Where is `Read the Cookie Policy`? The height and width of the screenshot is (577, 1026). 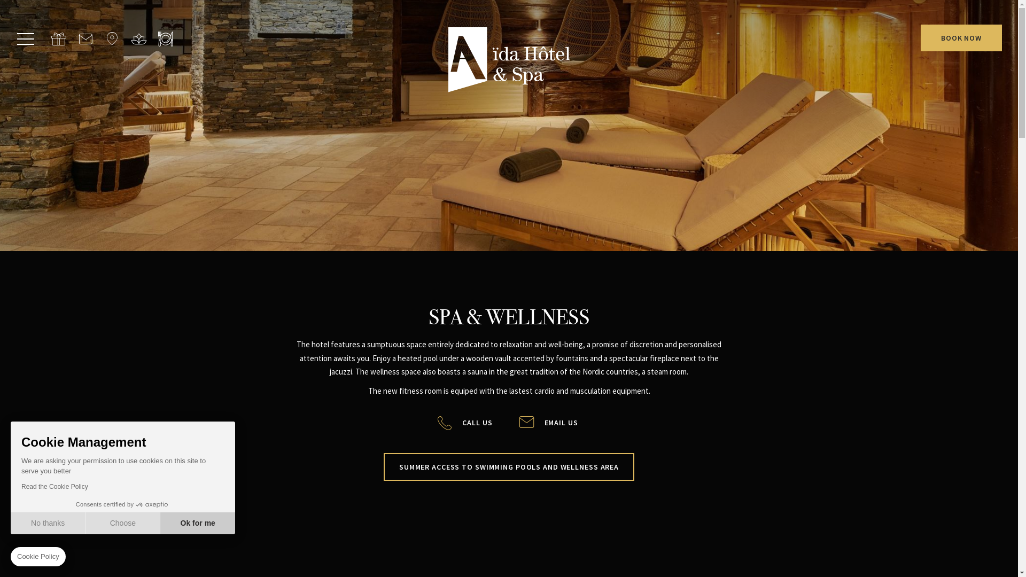 Read the Cookie Policy is located at coordinates (55, 487).